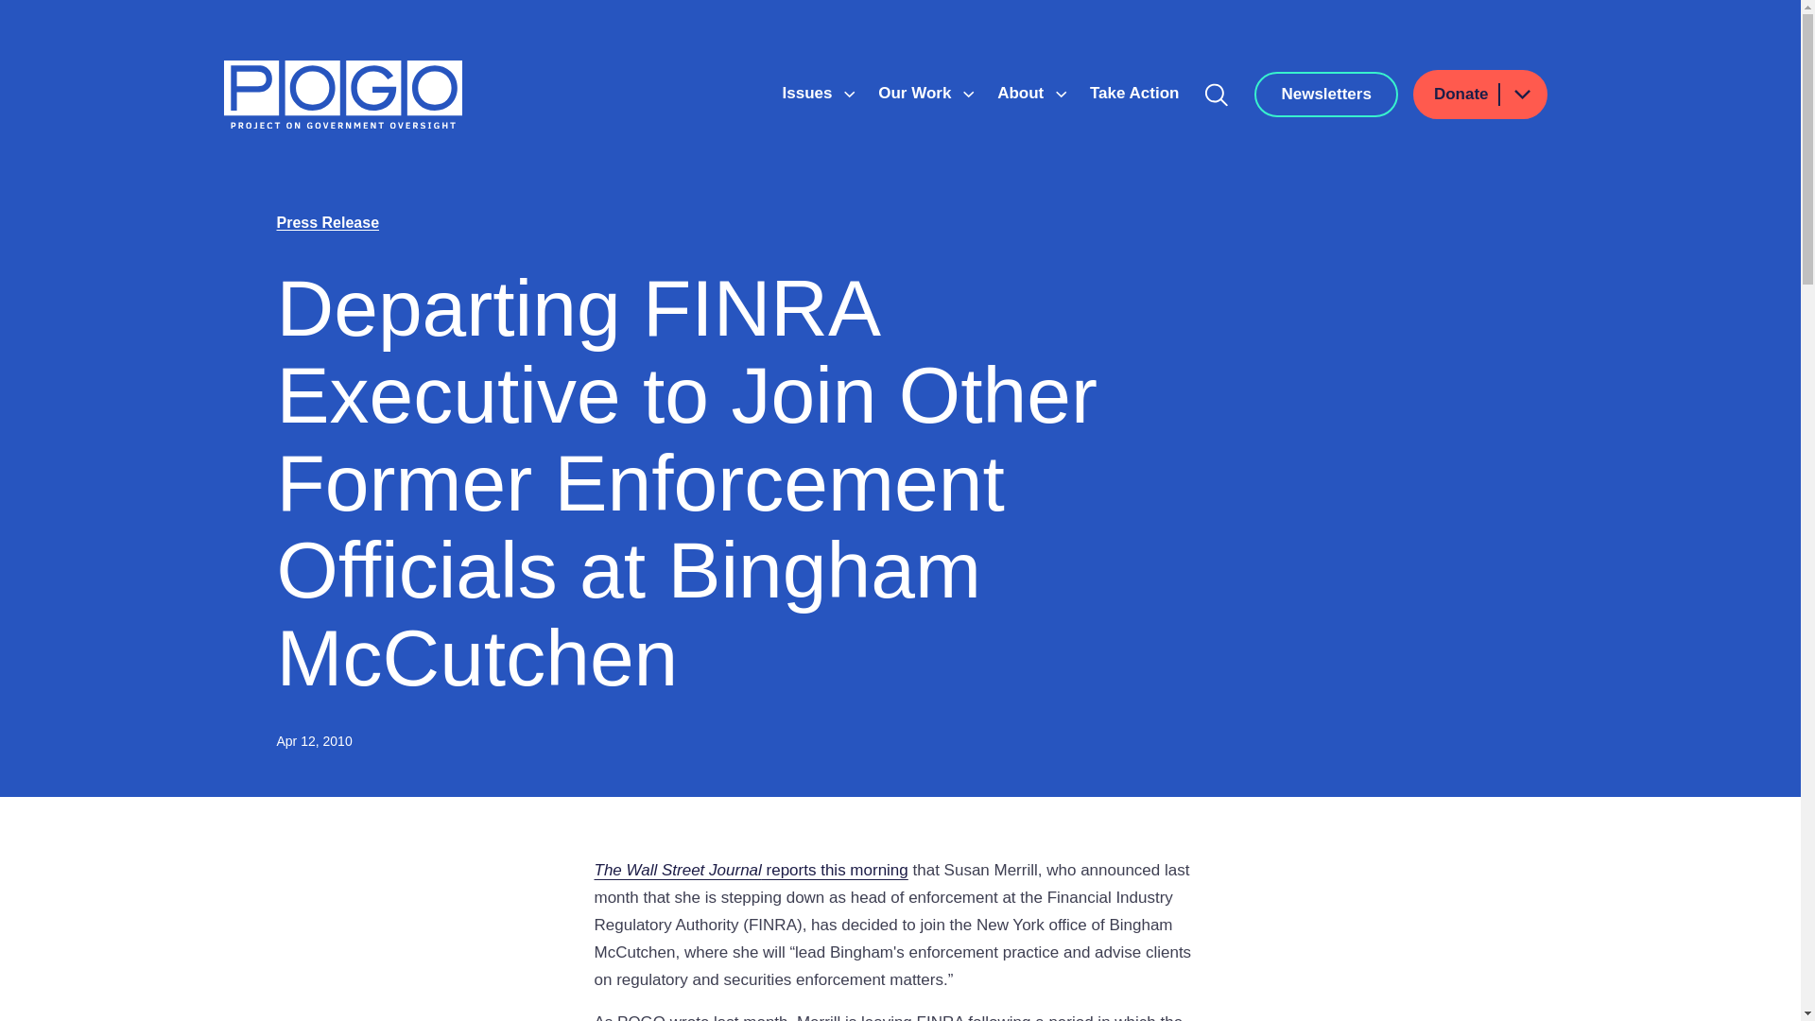 The width and height of the screenshot is (1815, 1021). Describe the element at coordinates (1061, 95) in the screenshot. I see `Show submenu for About` at that location.